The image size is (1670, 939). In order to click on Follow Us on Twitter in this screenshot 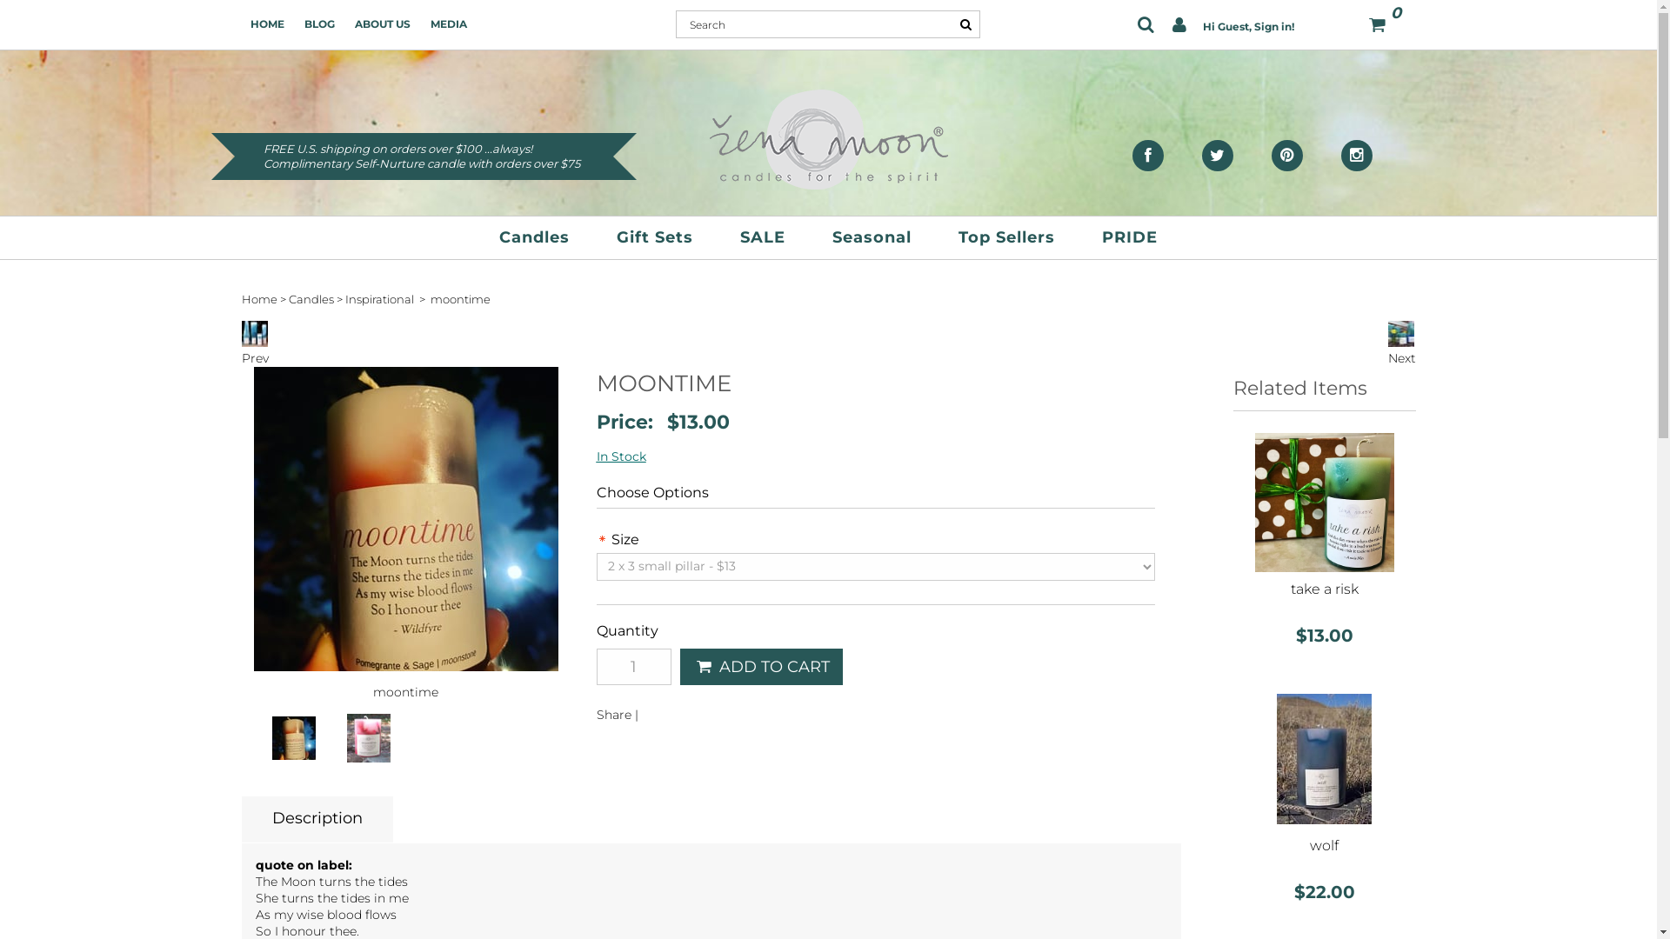, I will do `click(1218, 155)`.